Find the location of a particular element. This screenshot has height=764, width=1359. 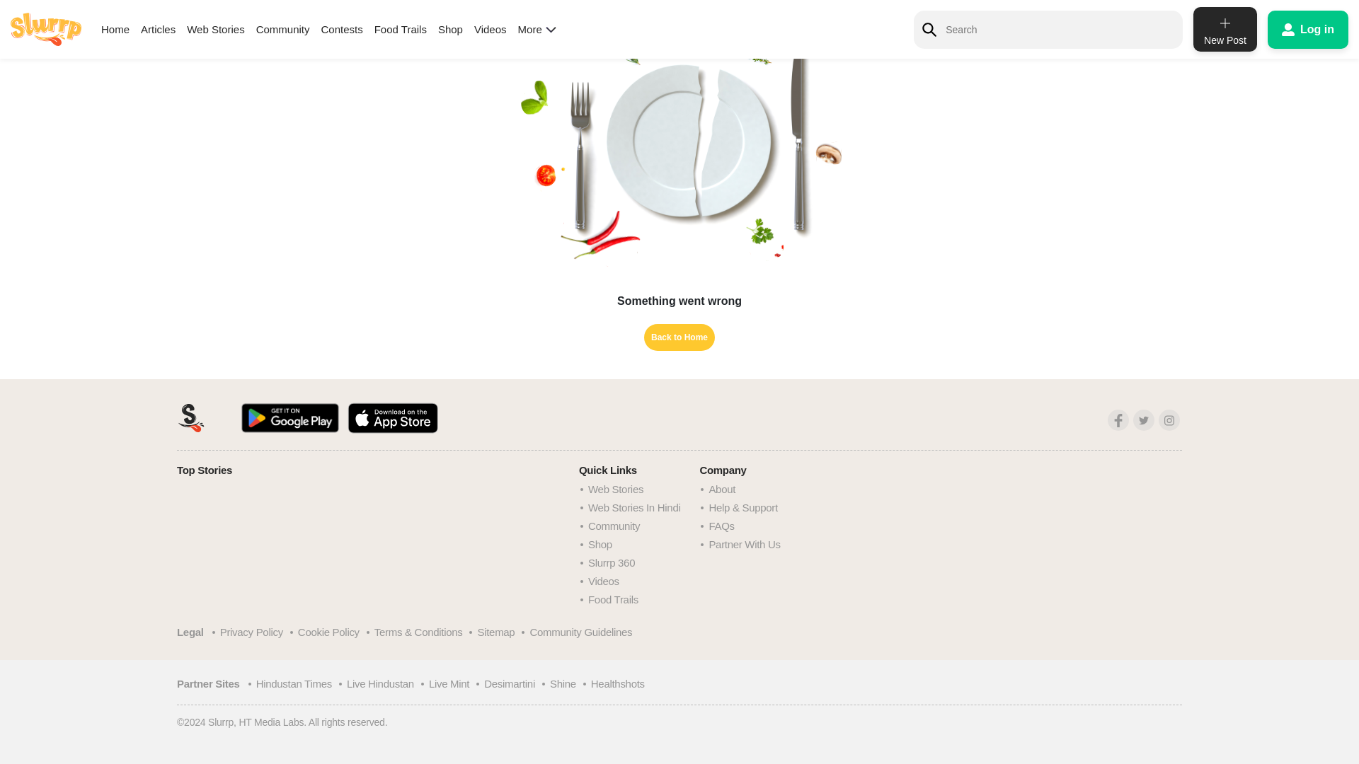

New Post is located at coordinates (1225, 3).